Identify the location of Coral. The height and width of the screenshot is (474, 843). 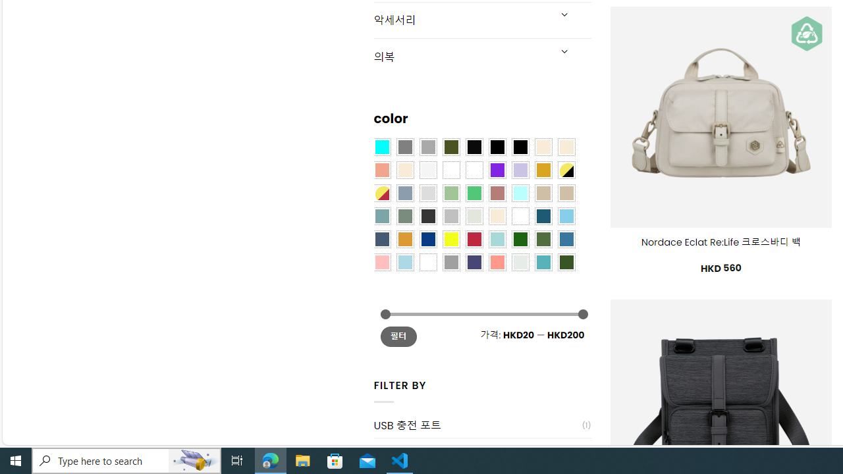
(382, 169).